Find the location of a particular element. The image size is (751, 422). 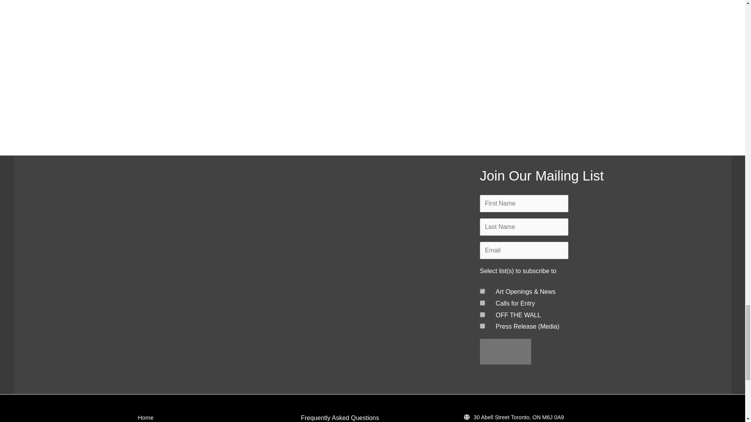

Subscribe is located at coordinates (505, 352).